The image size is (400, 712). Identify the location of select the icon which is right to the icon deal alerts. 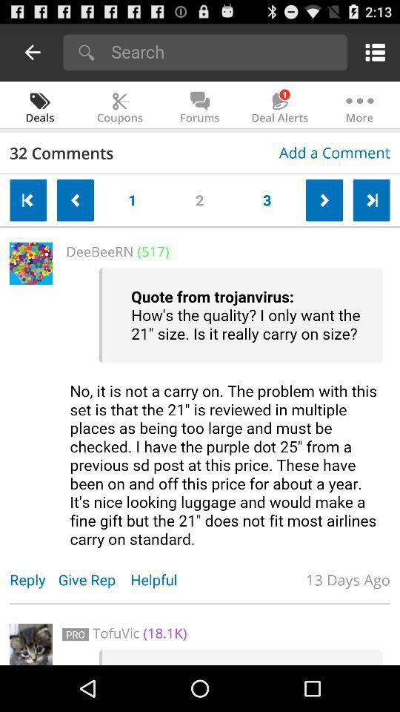
(360, 106).